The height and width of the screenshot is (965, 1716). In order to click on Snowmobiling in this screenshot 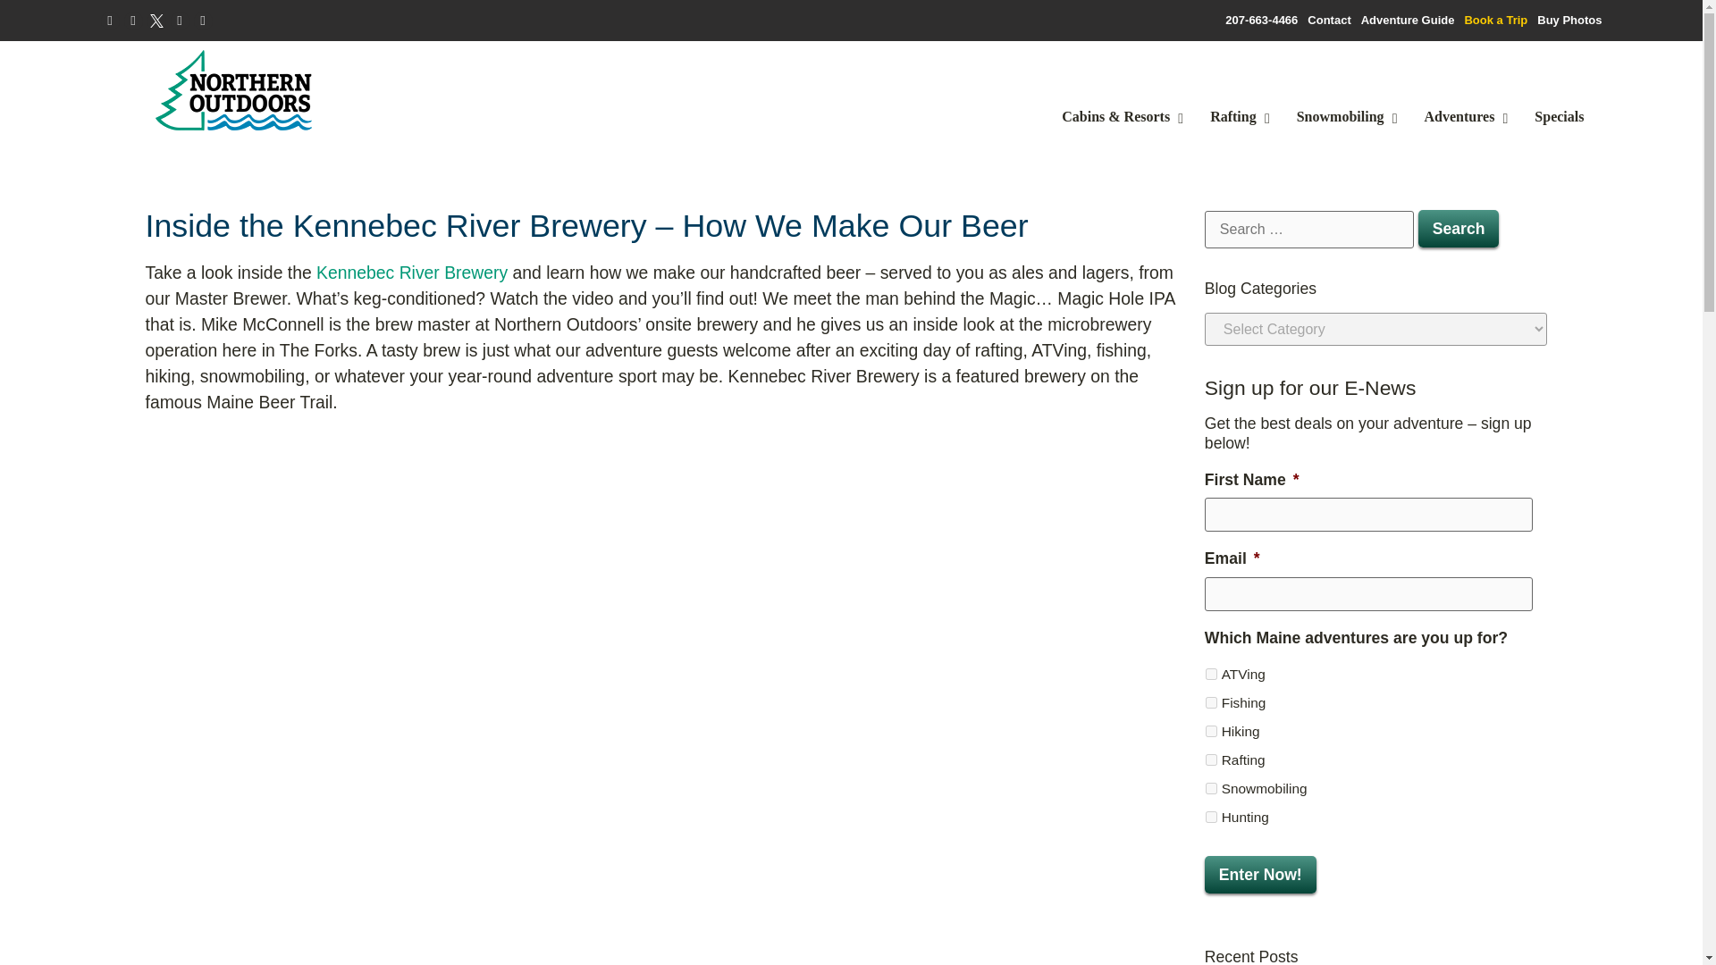, I will do `click(1211, 788)`.